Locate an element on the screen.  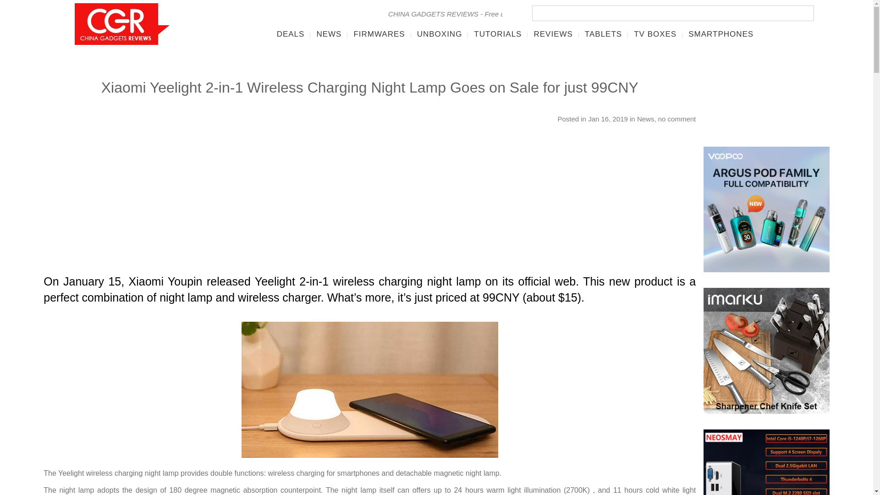
TUTORIALS is located at coordinates (498, 34).